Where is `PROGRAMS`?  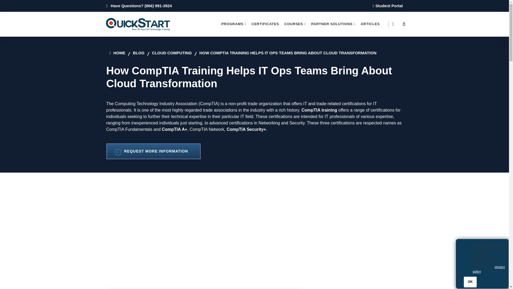
PROGRAMS is located at coordinates (234, 24).